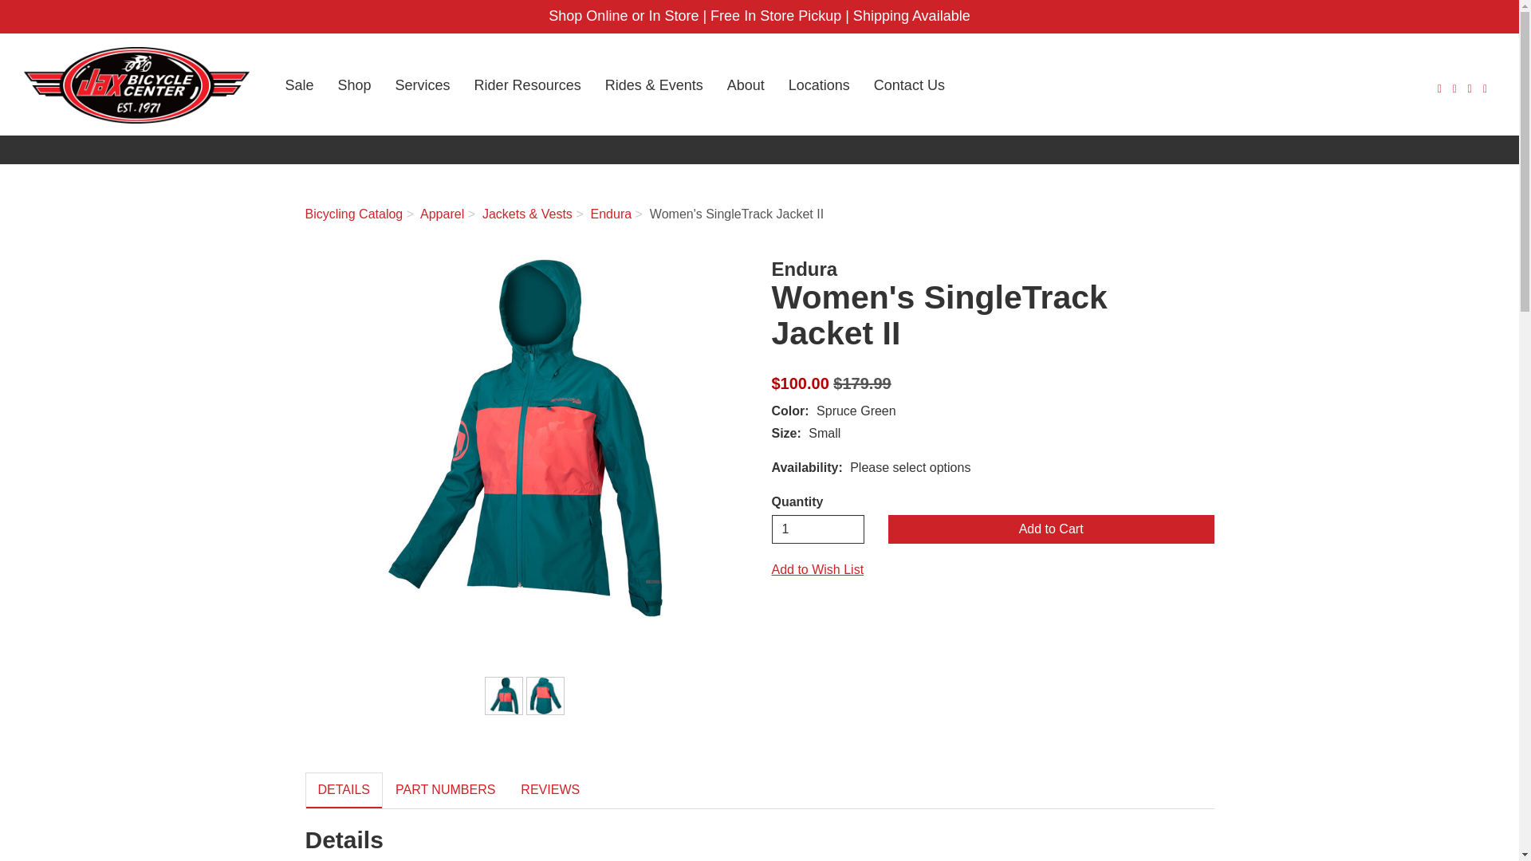  I want to click on Sale, so click(298, 85).